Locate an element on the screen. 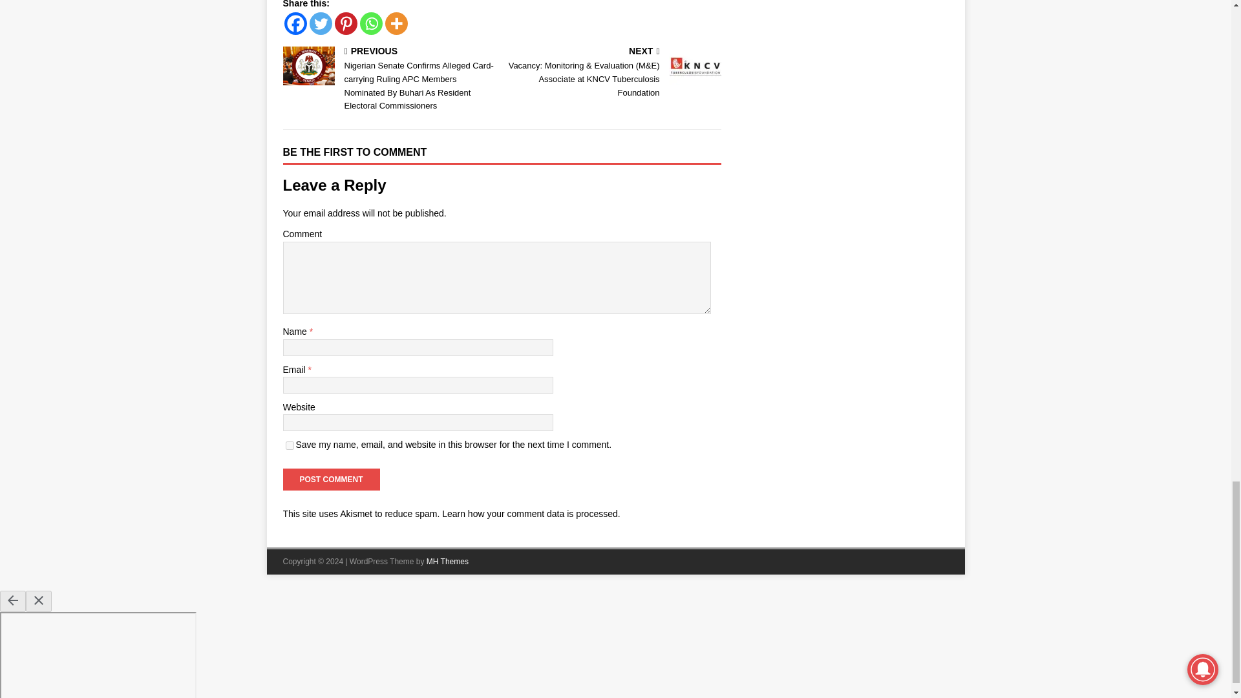 The height and width of the screenshot is (698, 1241). Post Comment is located at coordinates (331, 480).